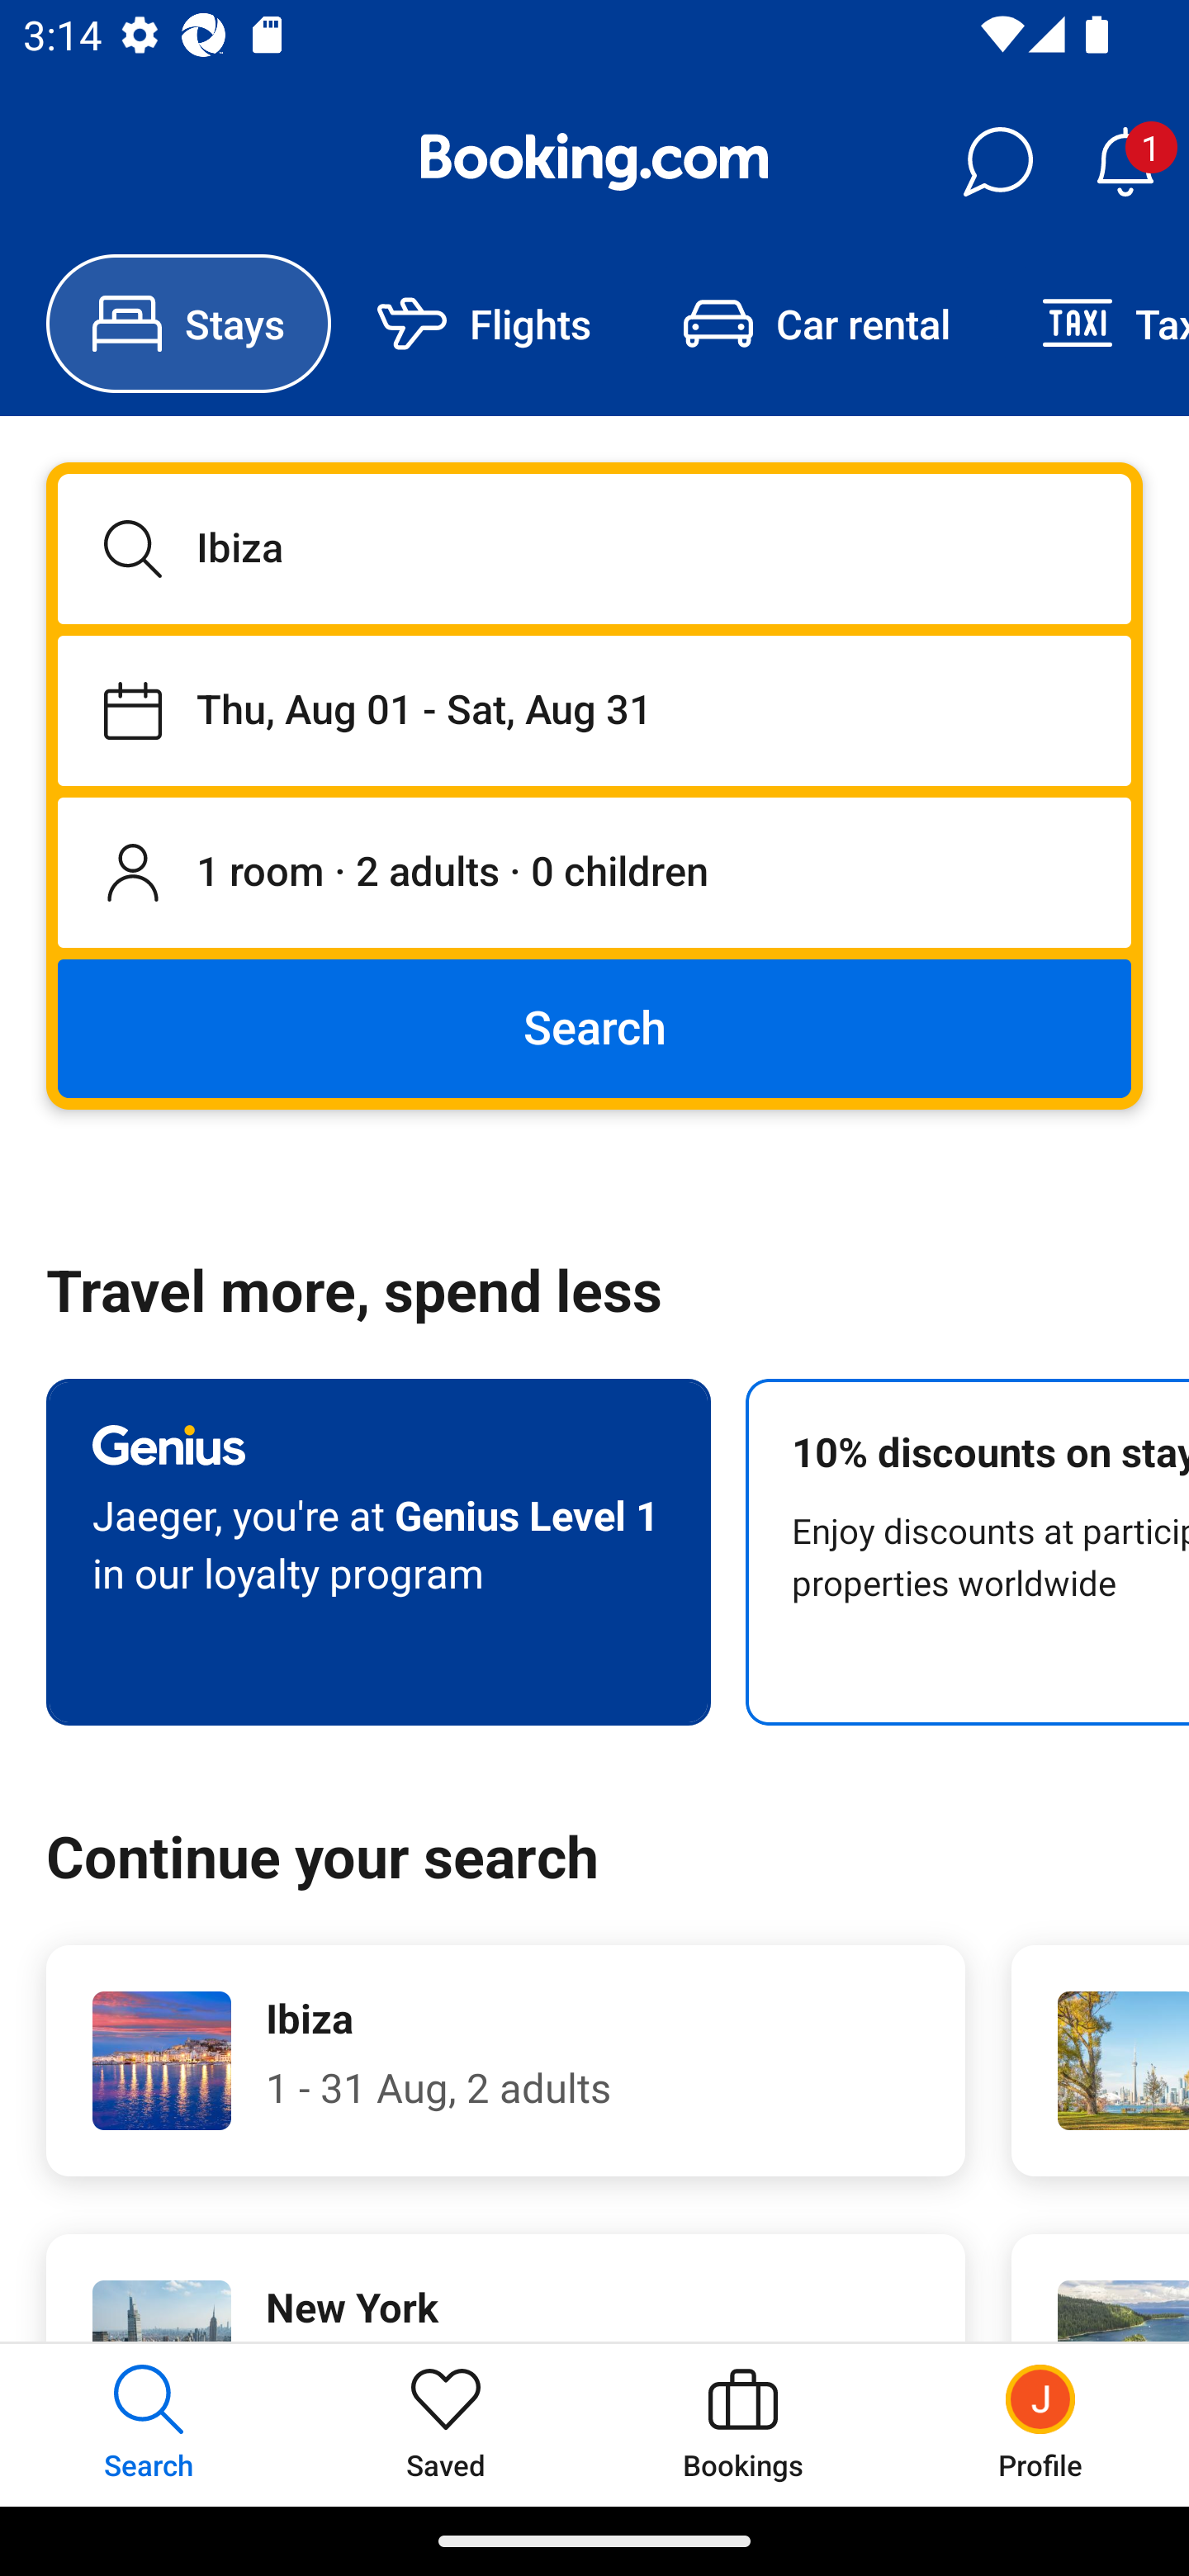  I want to click on Ibiza 1 - 31 Aug, 2 adults, so click(505, 2061).